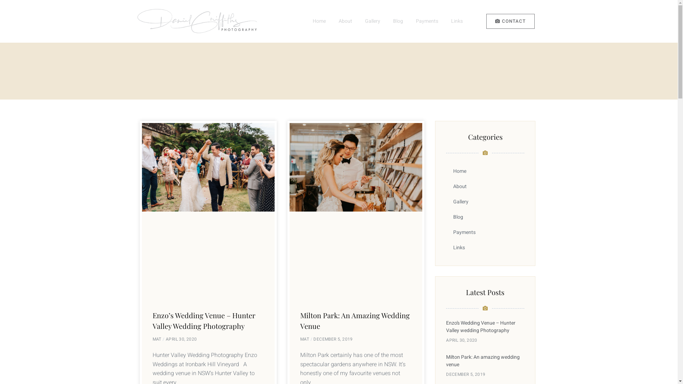 This screenshot has height=384, width=683. Describe the element at coordinates (319, 21) in the screenshot. I see `Home` at that location.